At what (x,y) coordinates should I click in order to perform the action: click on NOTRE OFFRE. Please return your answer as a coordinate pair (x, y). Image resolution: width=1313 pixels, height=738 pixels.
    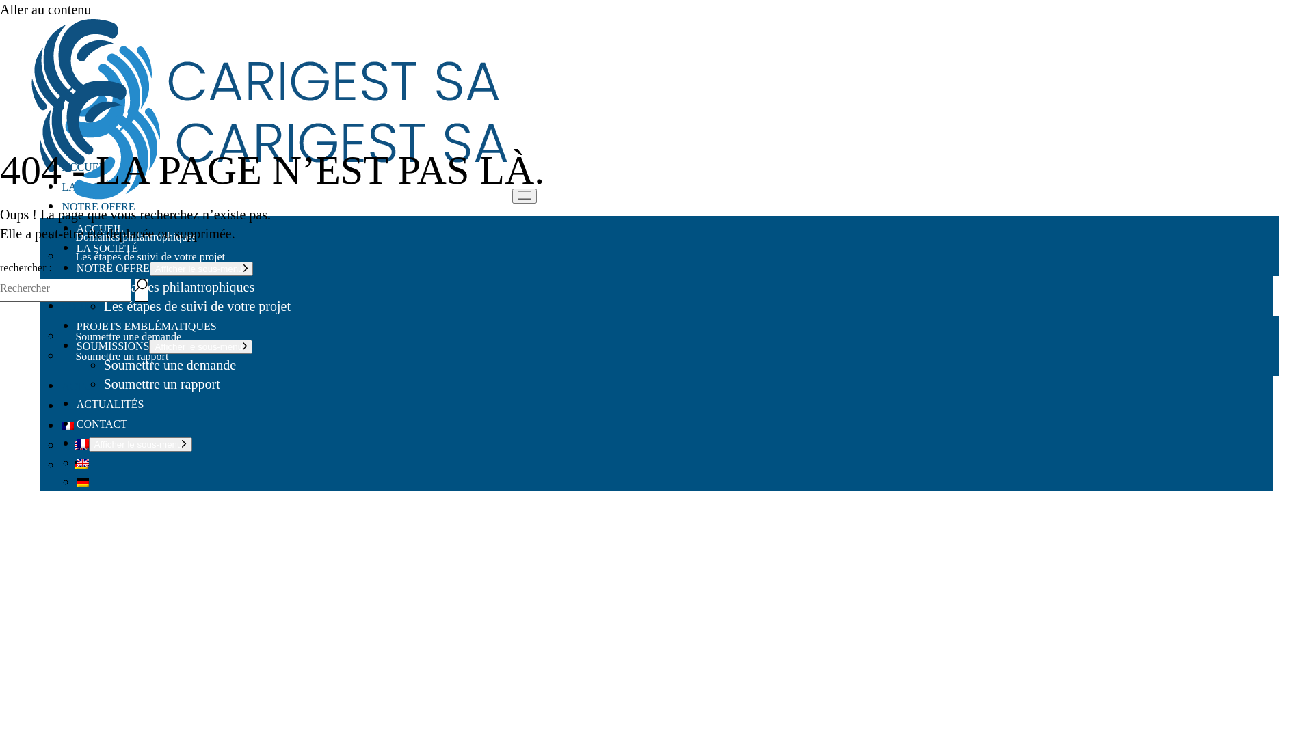
    Looking at the image, I should click on (98, 206).